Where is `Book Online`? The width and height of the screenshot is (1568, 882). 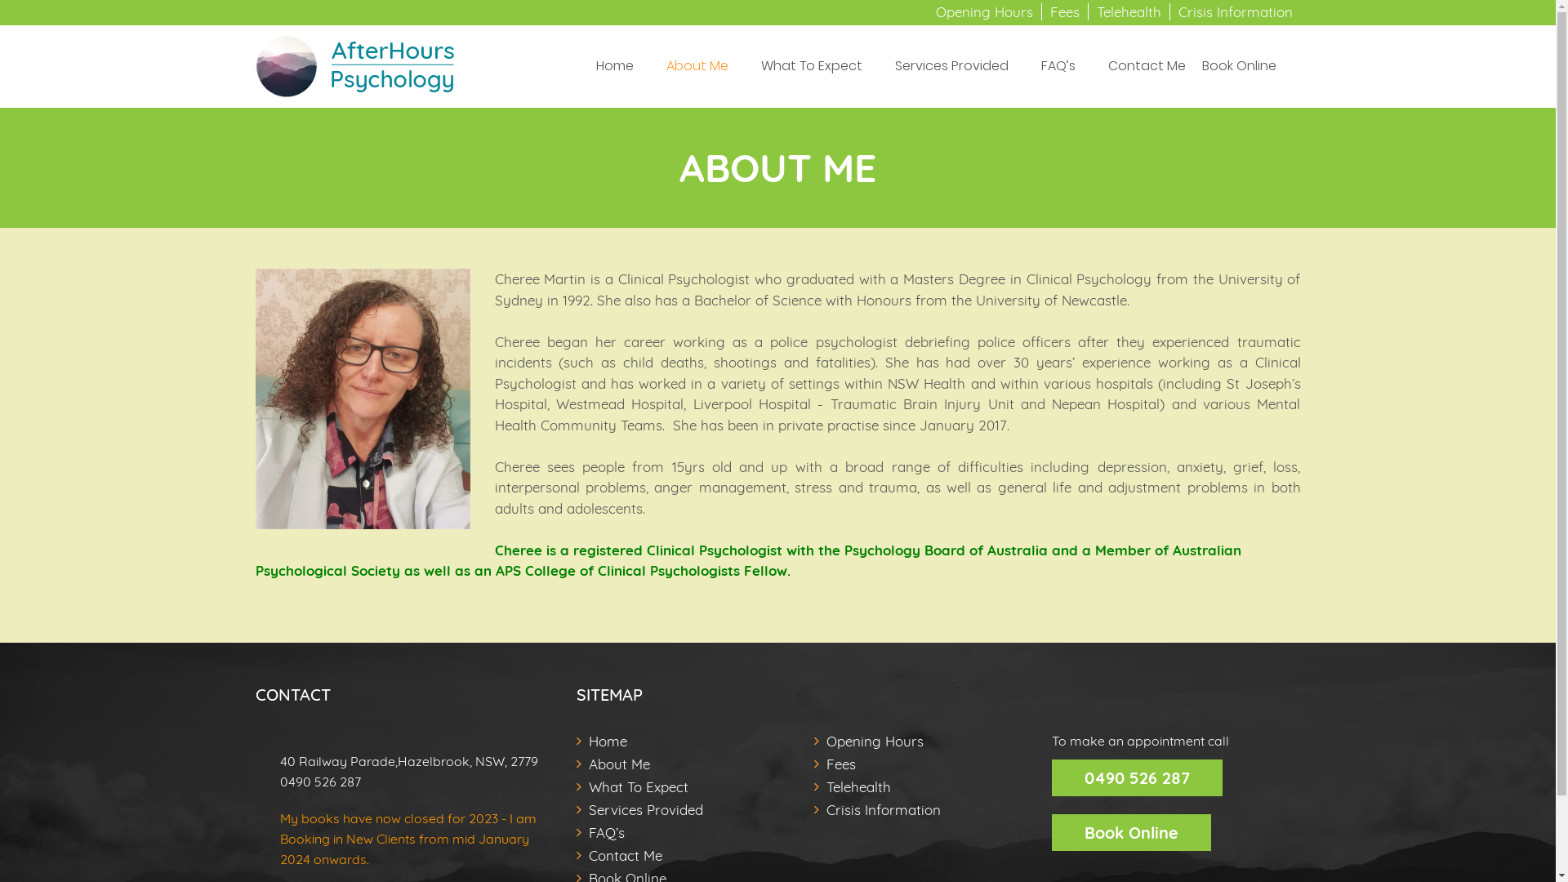 Book Online is located at coordinates (1240, 67).